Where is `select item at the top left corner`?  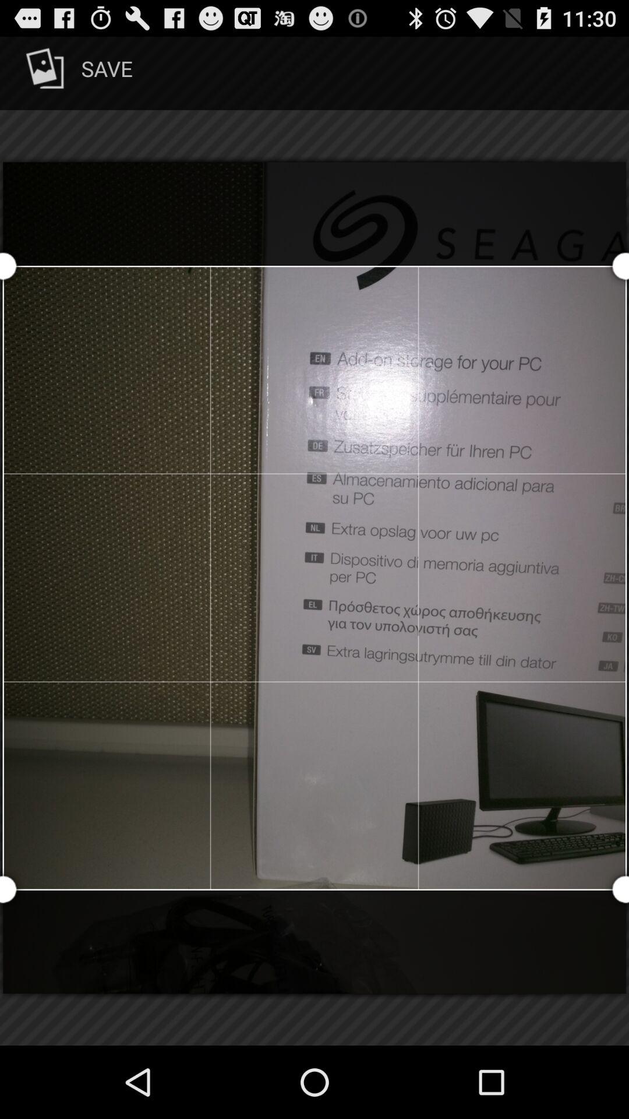 select item at the top left corner is located at coordinates (77, 73).